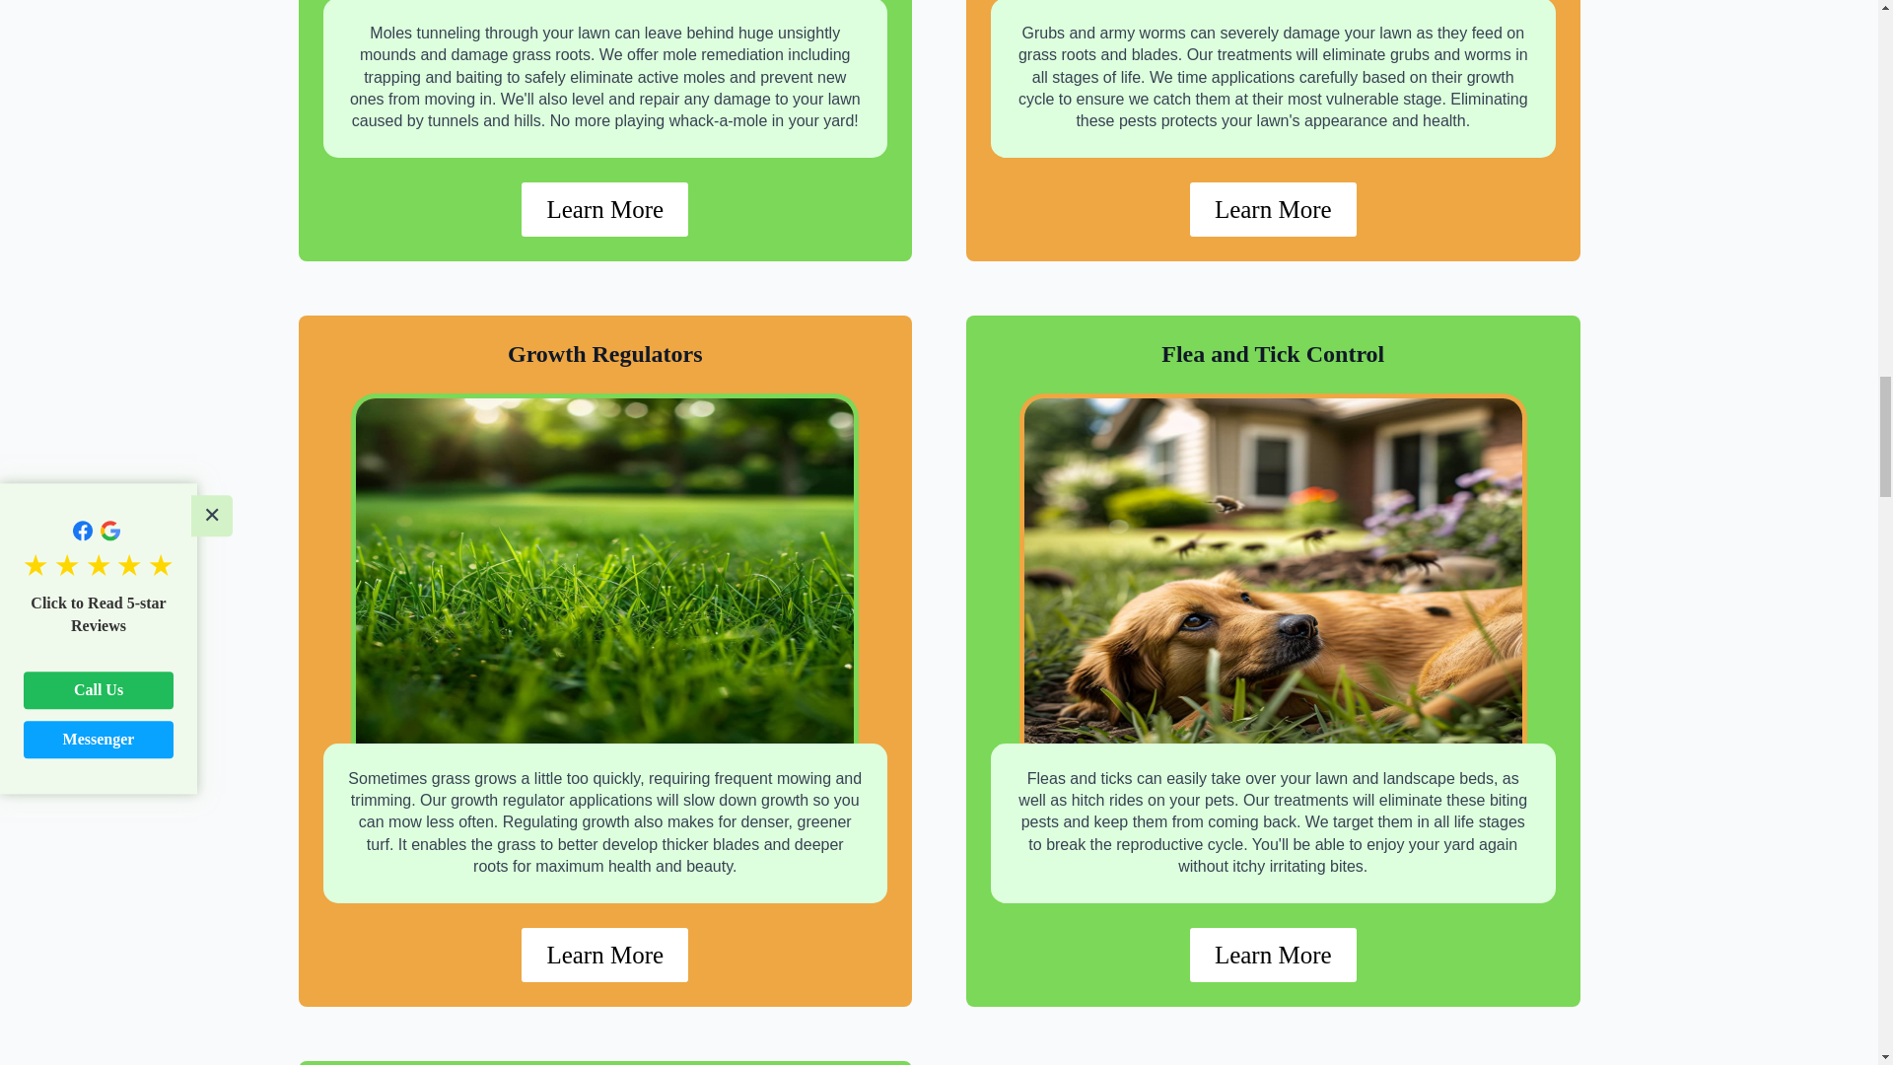  I want to click on Learn More, so click(1274, 209).